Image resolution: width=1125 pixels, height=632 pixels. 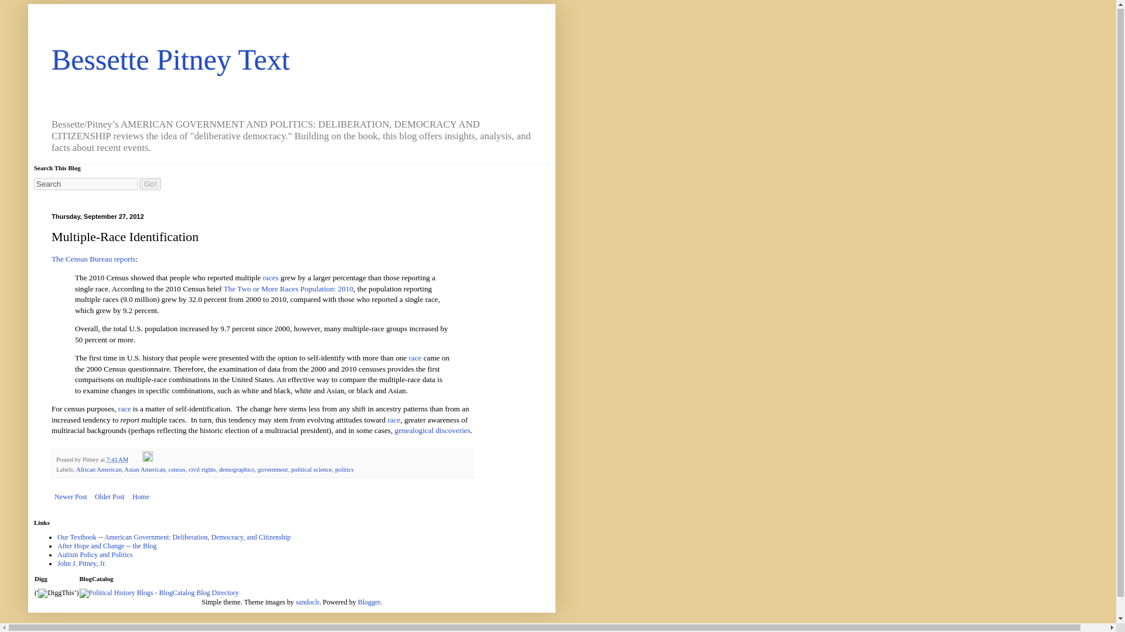 What do you see at coordinates (177, 469) in the screenshot?
I see `census` at bounding box center [177, 469].